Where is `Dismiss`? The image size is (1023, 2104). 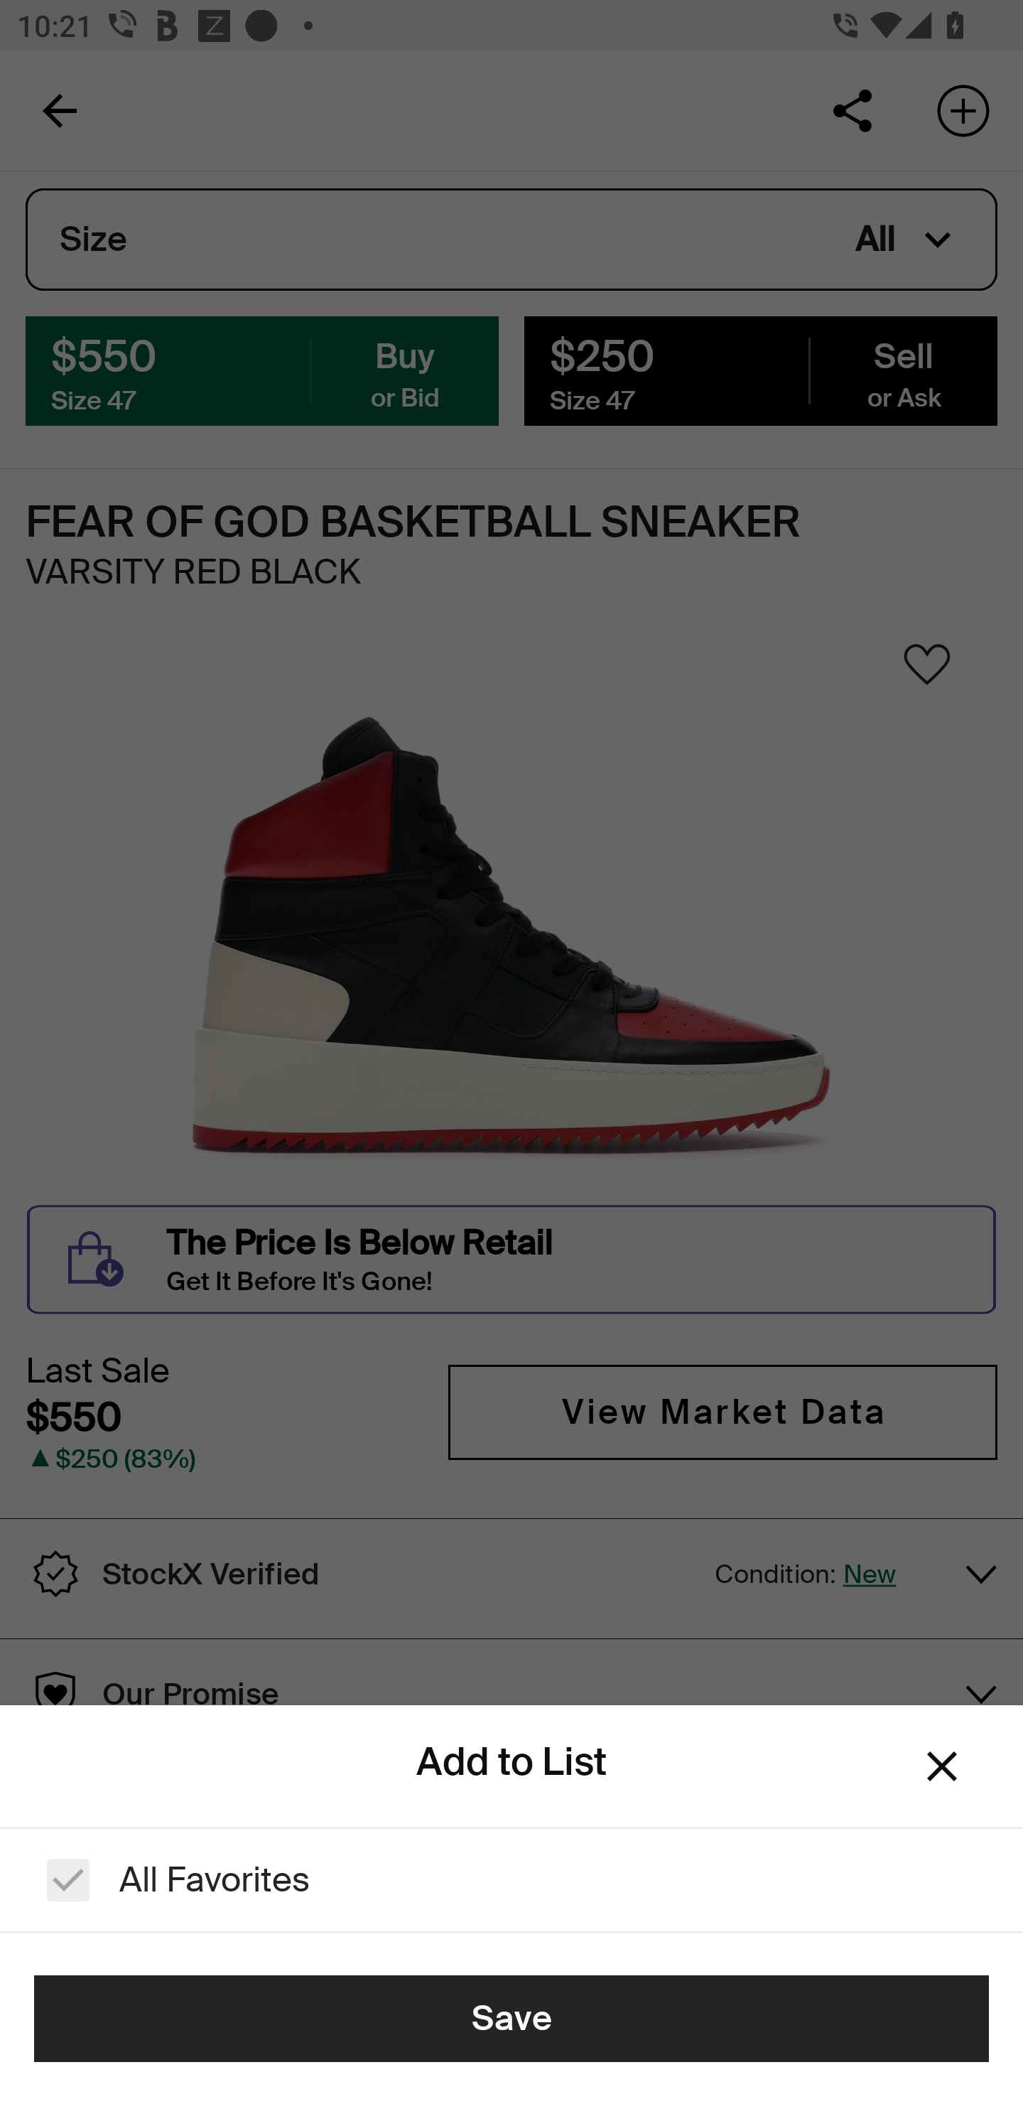 Dismiss is located at coordinates (942, 1766).